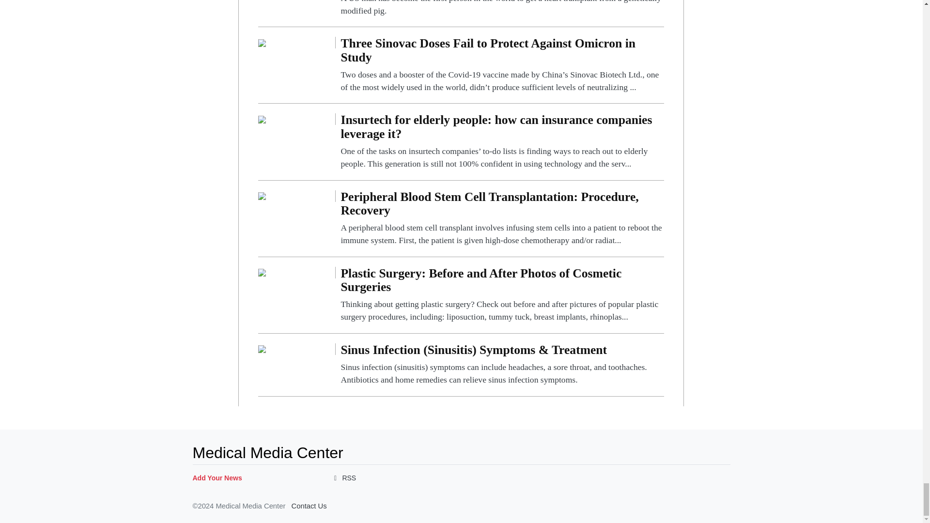 This screenshot has width=930, height=523. Describe the element at coordinates (217, 477) in the screenshot. I see `Add Your News` at that location.